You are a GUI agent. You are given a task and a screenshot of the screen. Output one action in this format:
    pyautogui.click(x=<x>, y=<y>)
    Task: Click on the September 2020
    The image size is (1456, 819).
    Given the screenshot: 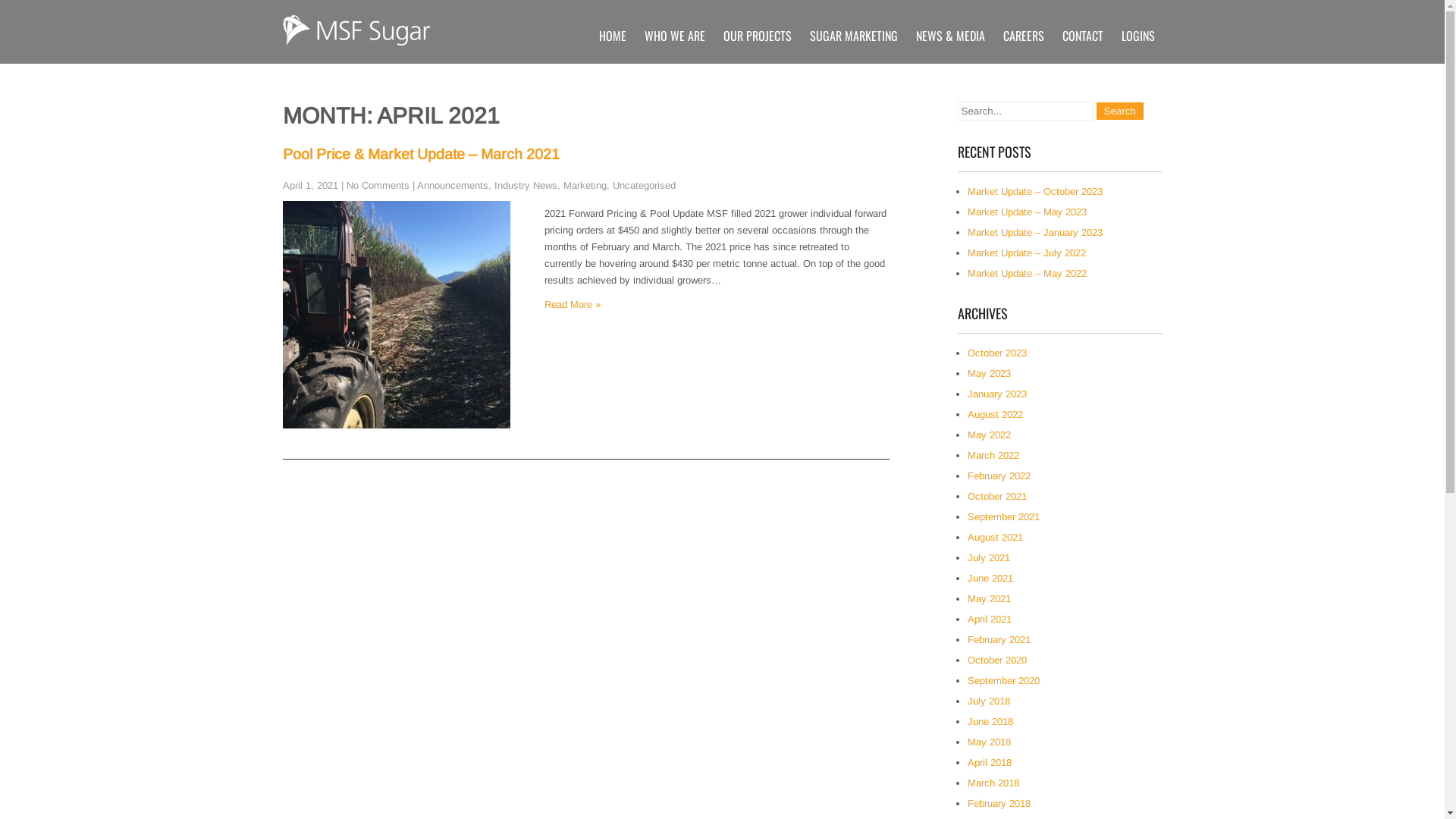 What is the action you would take?
    pyautogui.click(x=1004, y=680)
    